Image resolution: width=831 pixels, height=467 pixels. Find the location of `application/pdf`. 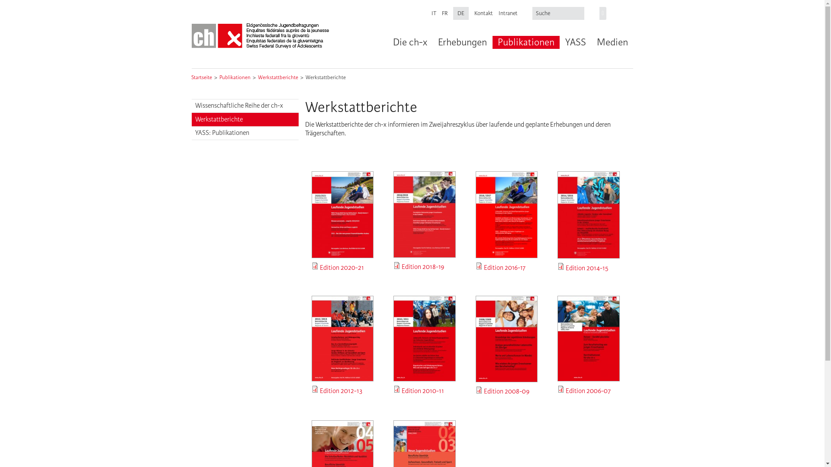

application/pdf is located at coordinates (561, 389).